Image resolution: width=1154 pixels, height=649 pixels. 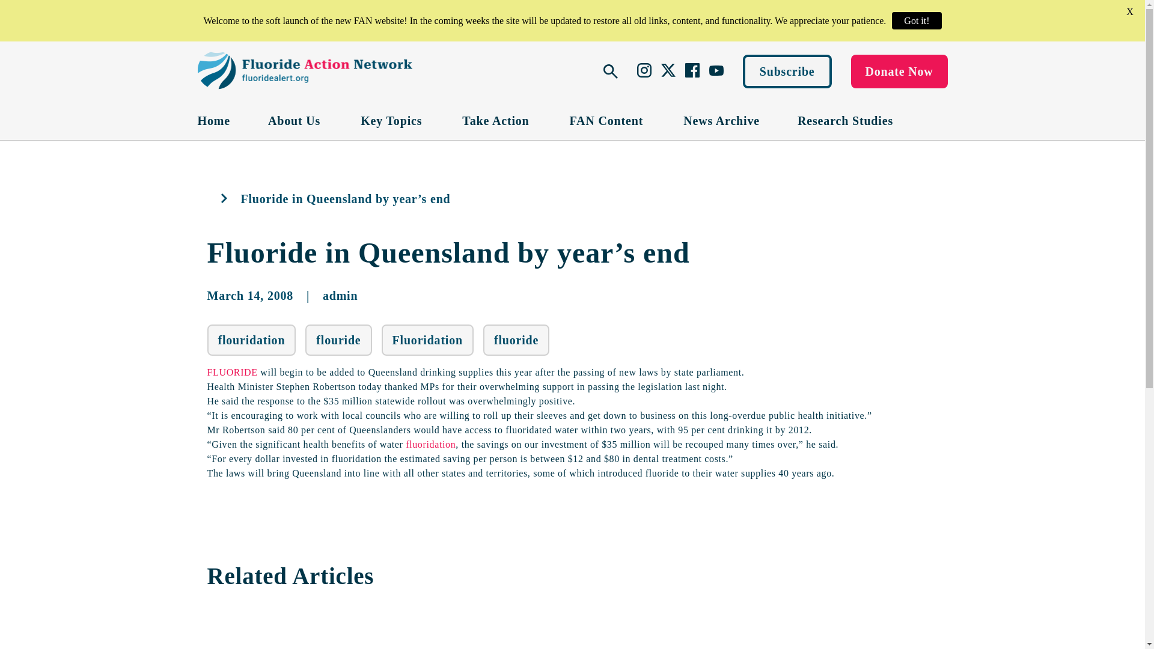 I want to click on Research Studies, so click(x=845, y=120).